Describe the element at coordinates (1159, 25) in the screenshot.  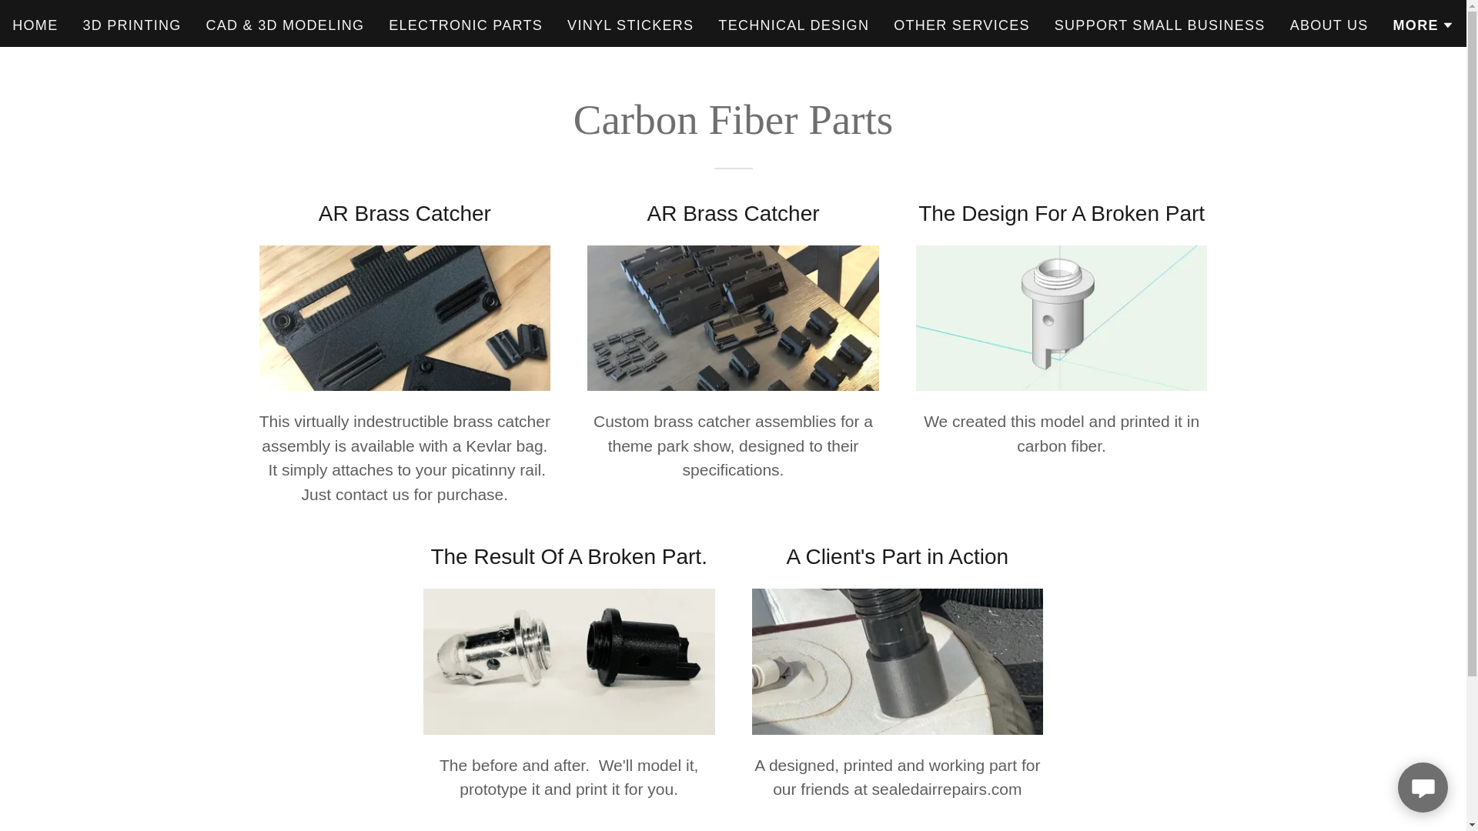
I see `SUPPORT SMALL BUSINESS` at that location.